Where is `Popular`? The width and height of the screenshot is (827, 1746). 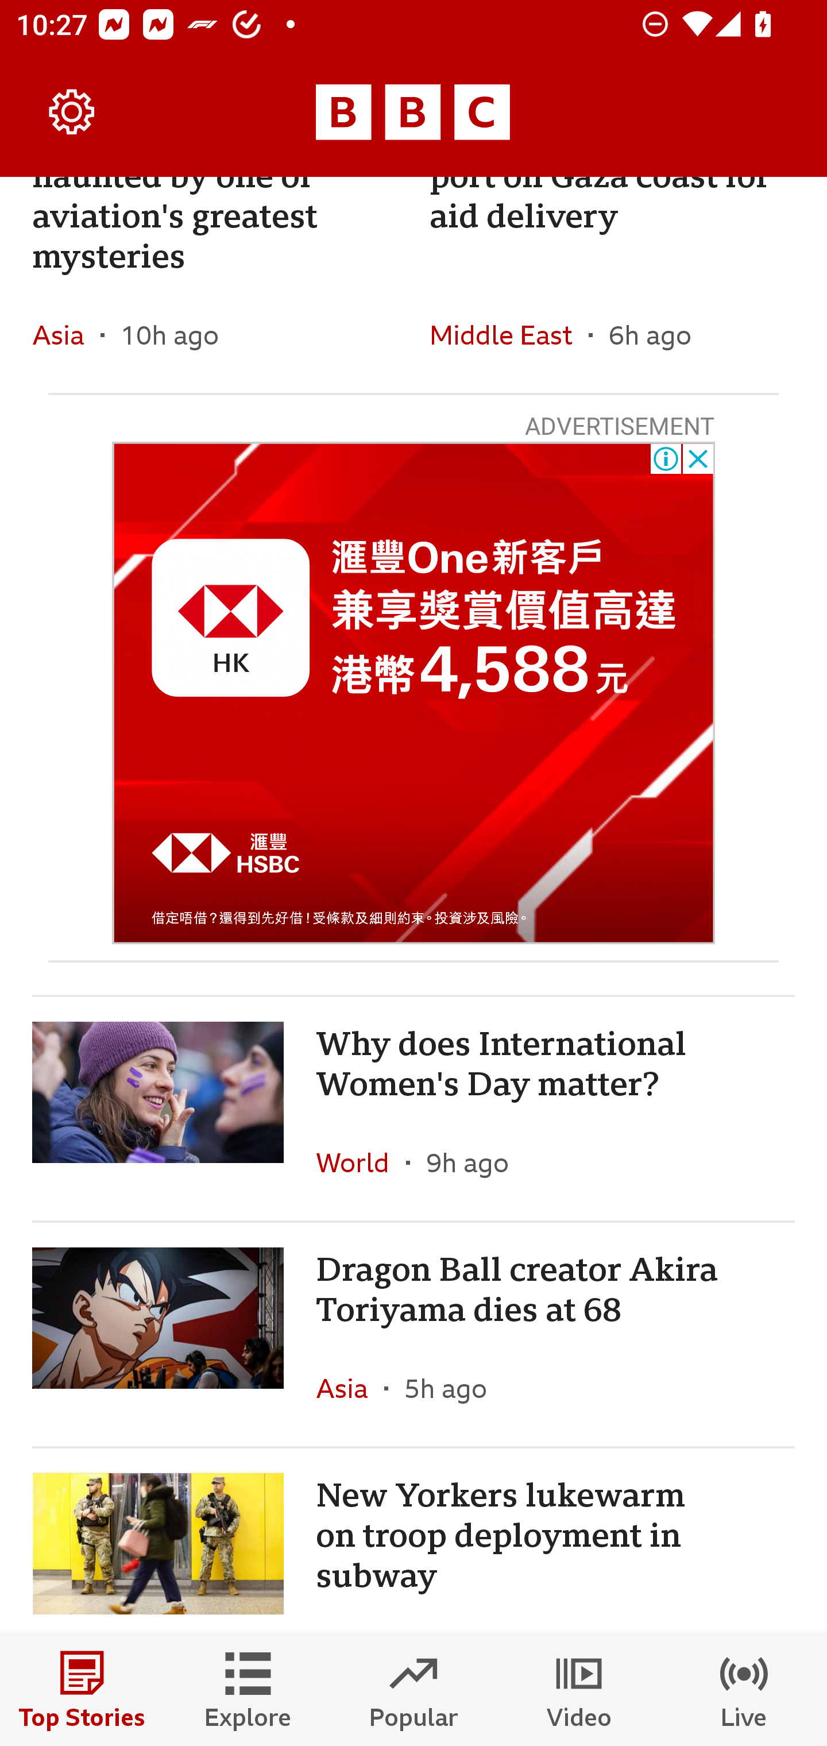 Popular is located at coordinates (413, 1690).